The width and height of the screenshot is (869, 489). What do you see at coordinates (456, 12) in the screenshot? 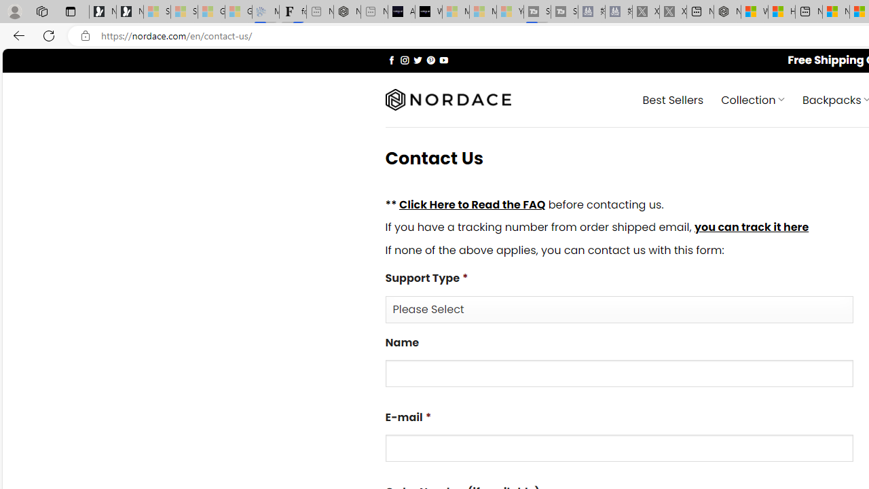
I see `Microsoft Start Sports - Sleeping` at bounding box center [456, 12].